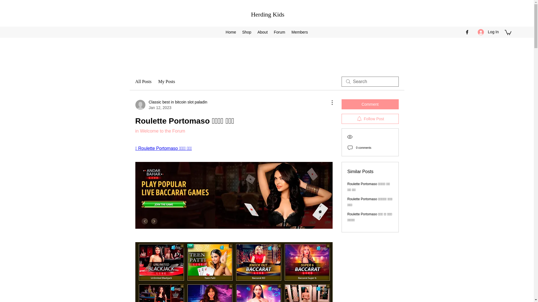  I want to click on Shop, so click(370, 119).